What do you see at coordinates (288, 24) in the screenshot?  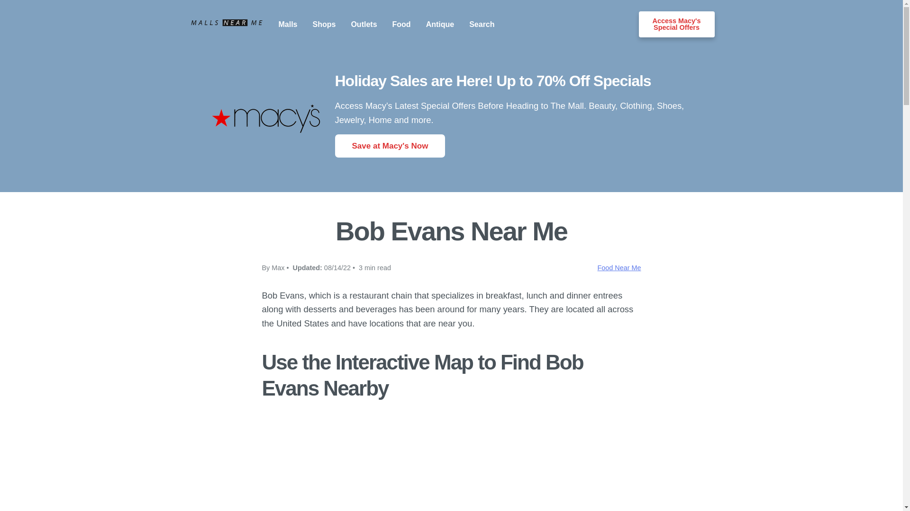 I see `Malls` at bounding box center [288, 24].